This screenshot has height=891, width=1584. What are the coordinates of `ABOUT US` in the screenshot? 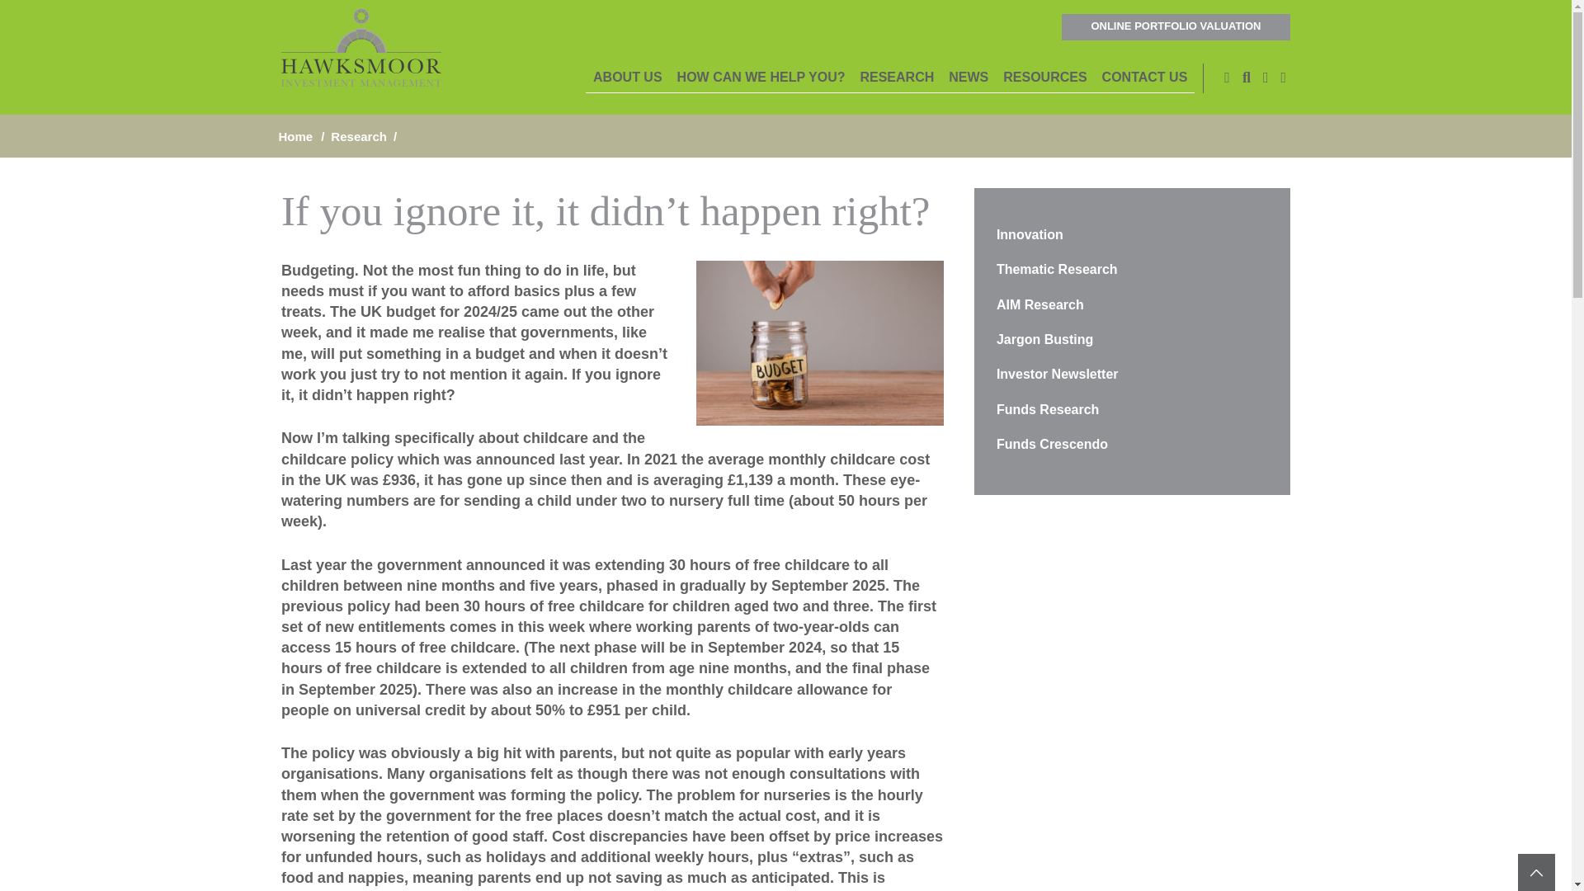 It's located at (628, 78).